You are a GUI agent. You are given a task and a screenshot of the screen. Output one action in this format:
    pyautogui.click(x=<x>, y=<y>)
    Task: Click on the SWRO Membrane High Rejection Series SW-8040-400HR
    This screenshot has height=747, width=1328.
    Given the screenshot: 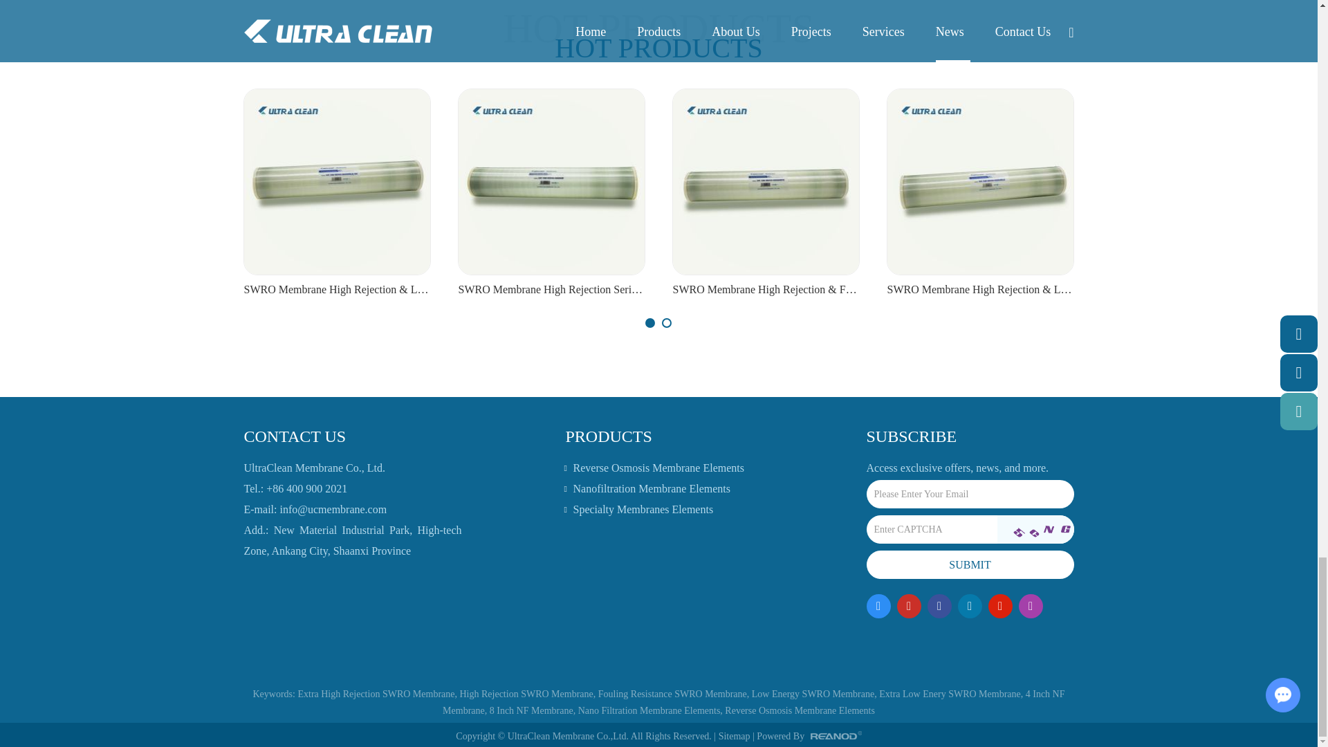 What is the action you would take?
    pyautogui.click(x=551, y=290)
    